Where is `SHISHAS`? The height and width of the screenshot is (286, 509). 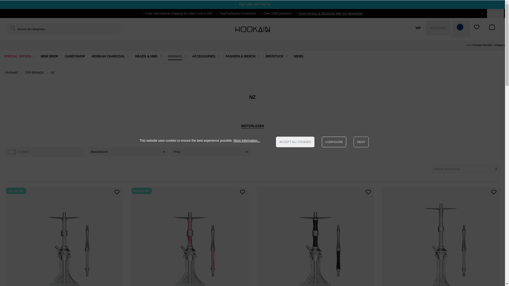
SHISHAS is located at coordinates (177, 57).